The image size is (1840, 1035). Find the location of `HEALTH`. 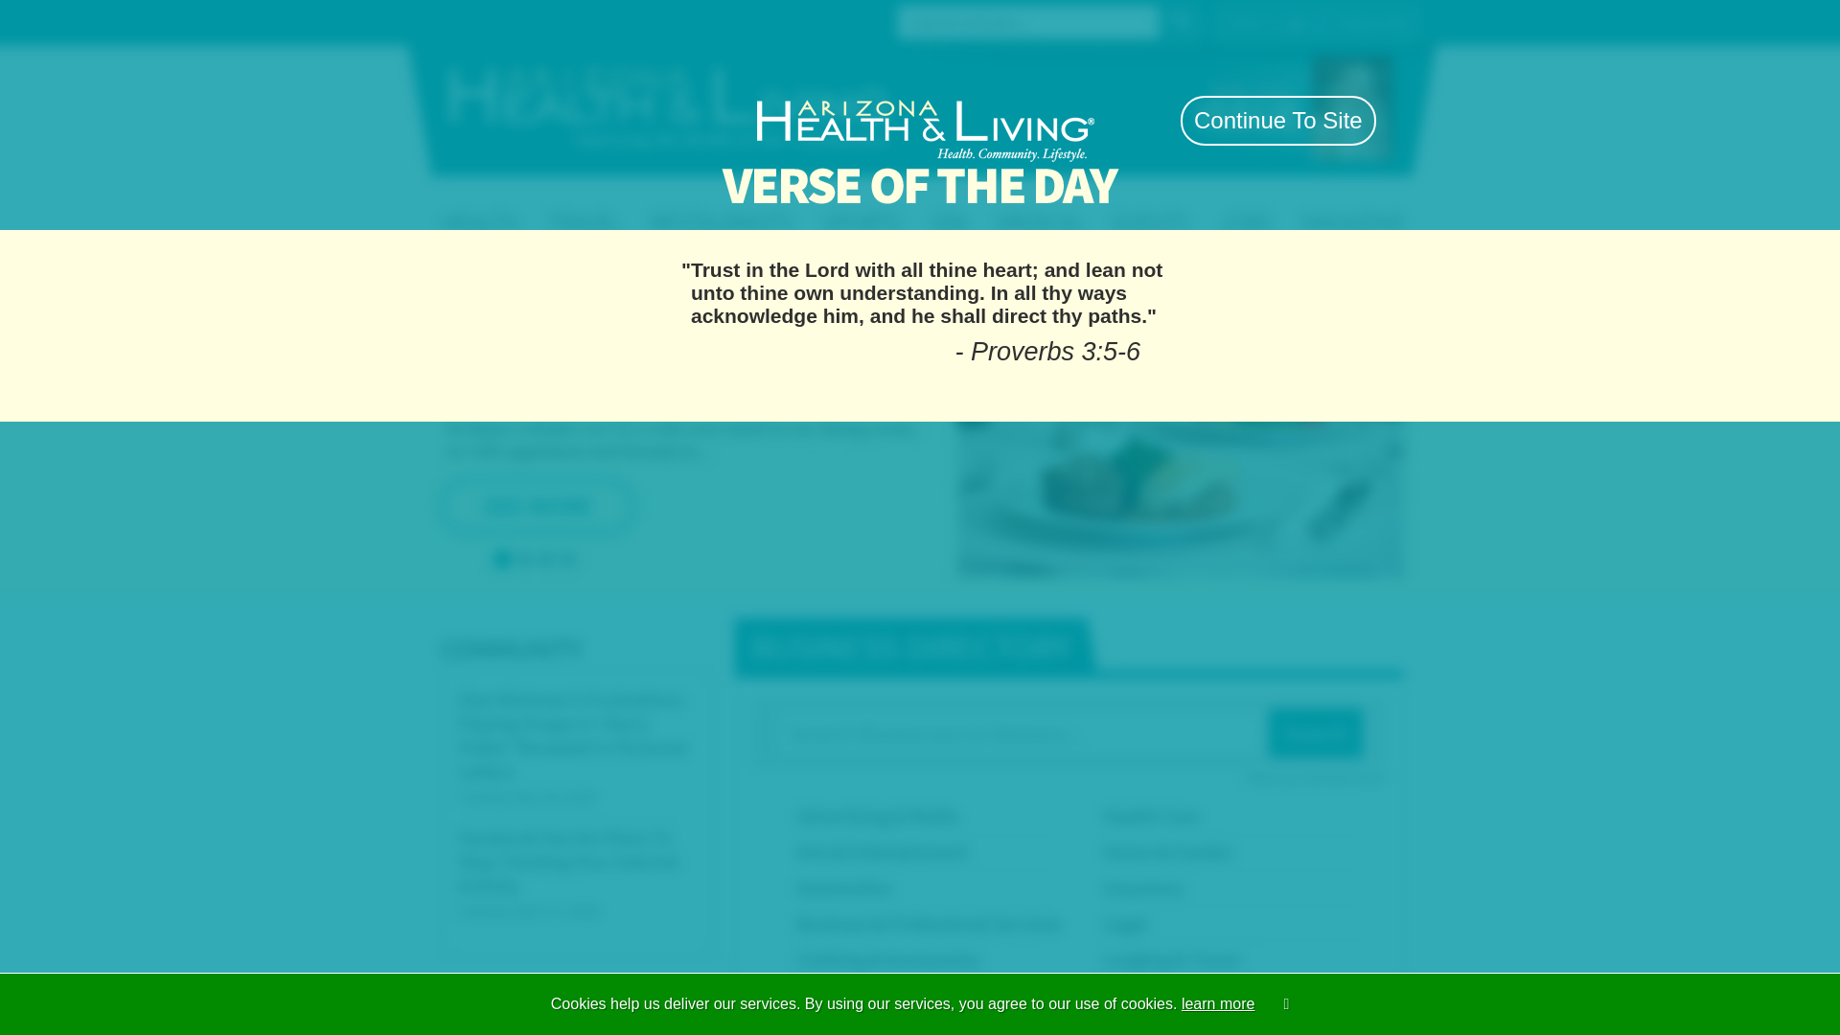

HEALTH is located at coordinates (537, 203).